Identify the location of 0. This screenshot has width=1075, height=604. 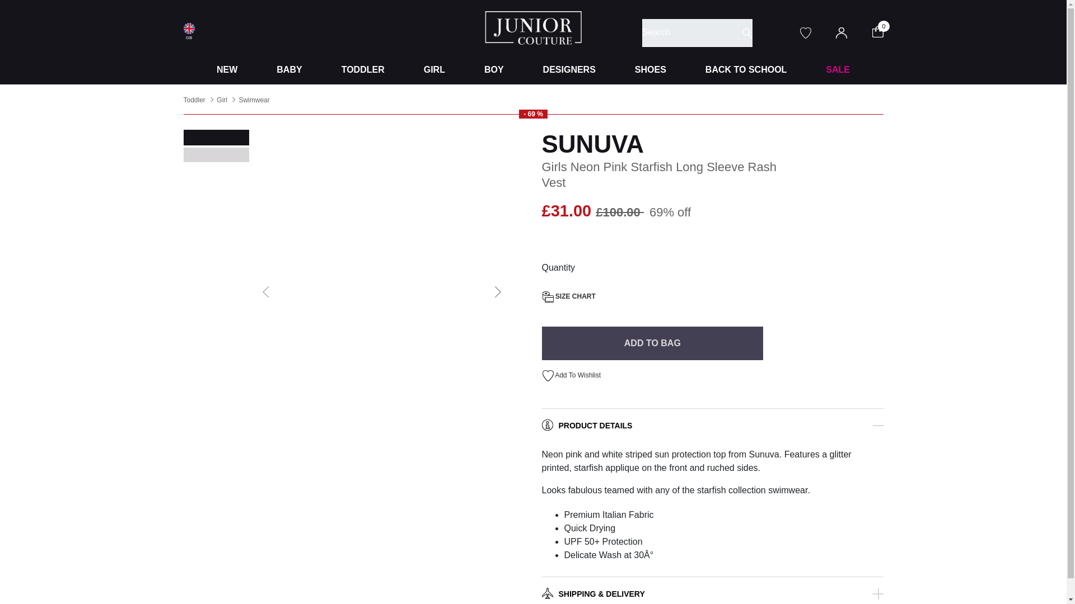
(885, 31).